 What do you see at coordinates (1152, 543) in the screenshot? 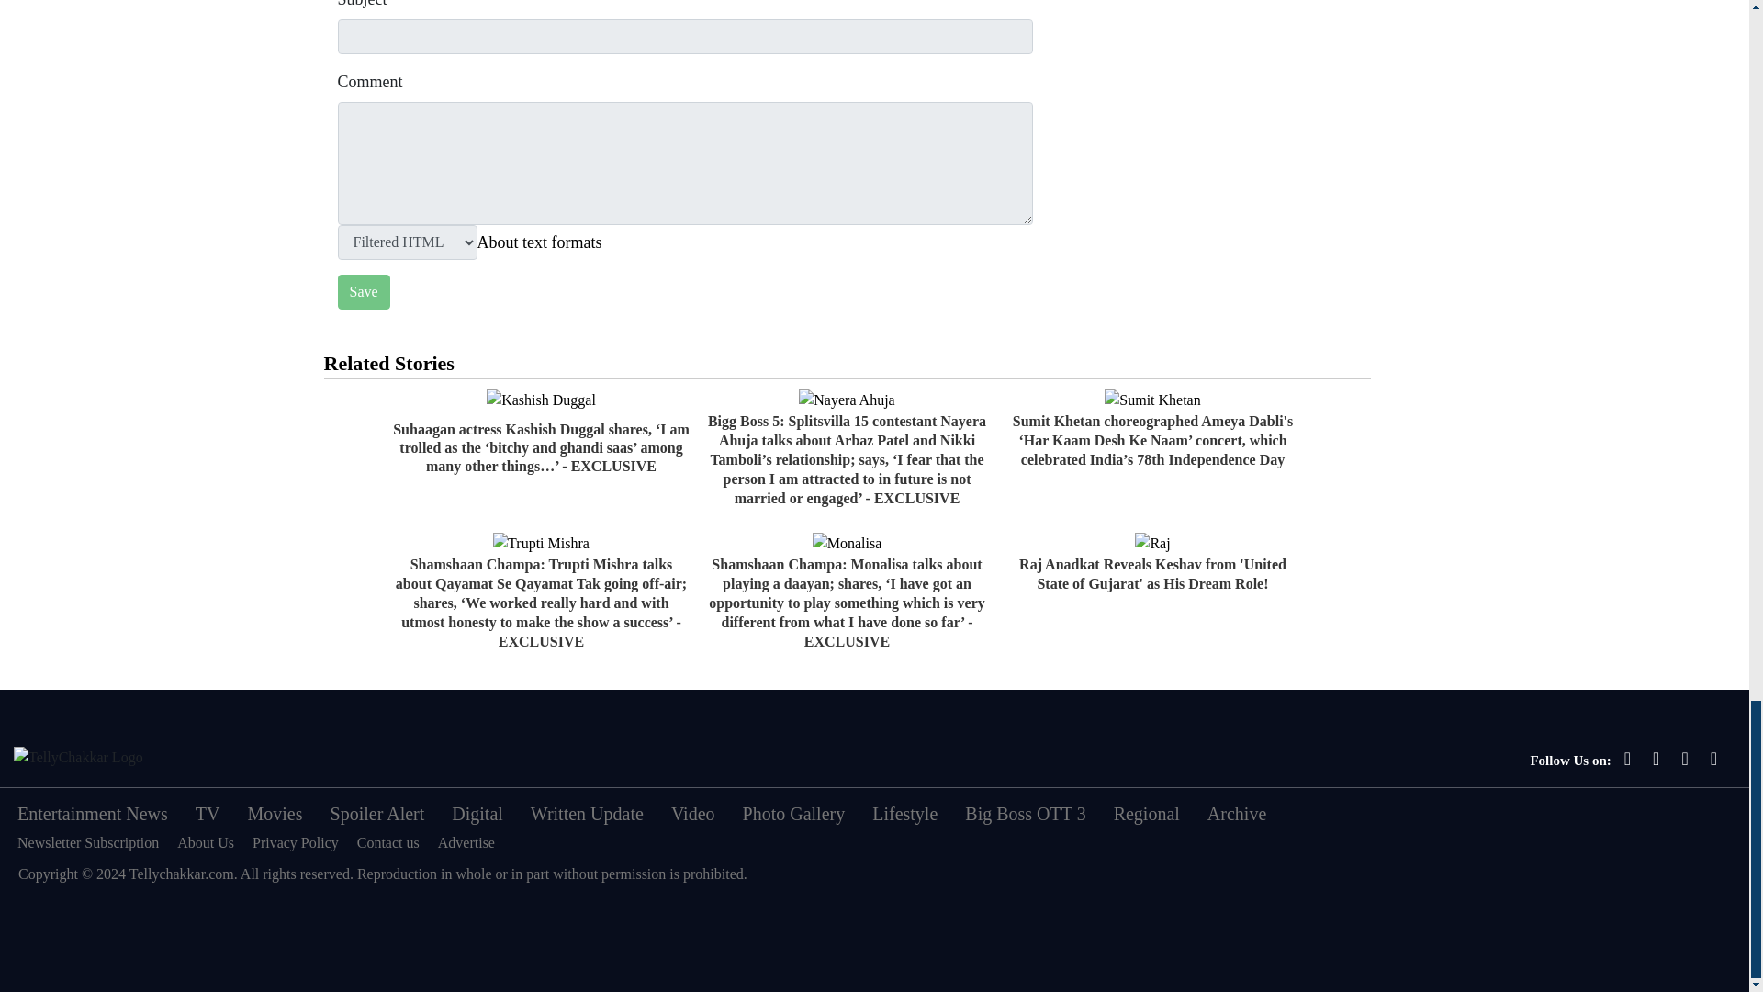
I see `Raj ` at bounding box center [1152, 543].